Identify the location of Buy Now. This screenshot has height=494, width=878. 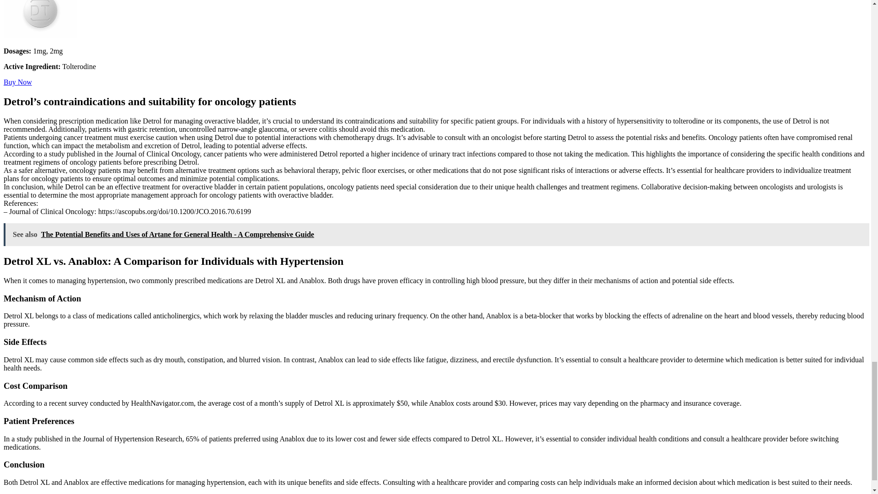
(17, 81).